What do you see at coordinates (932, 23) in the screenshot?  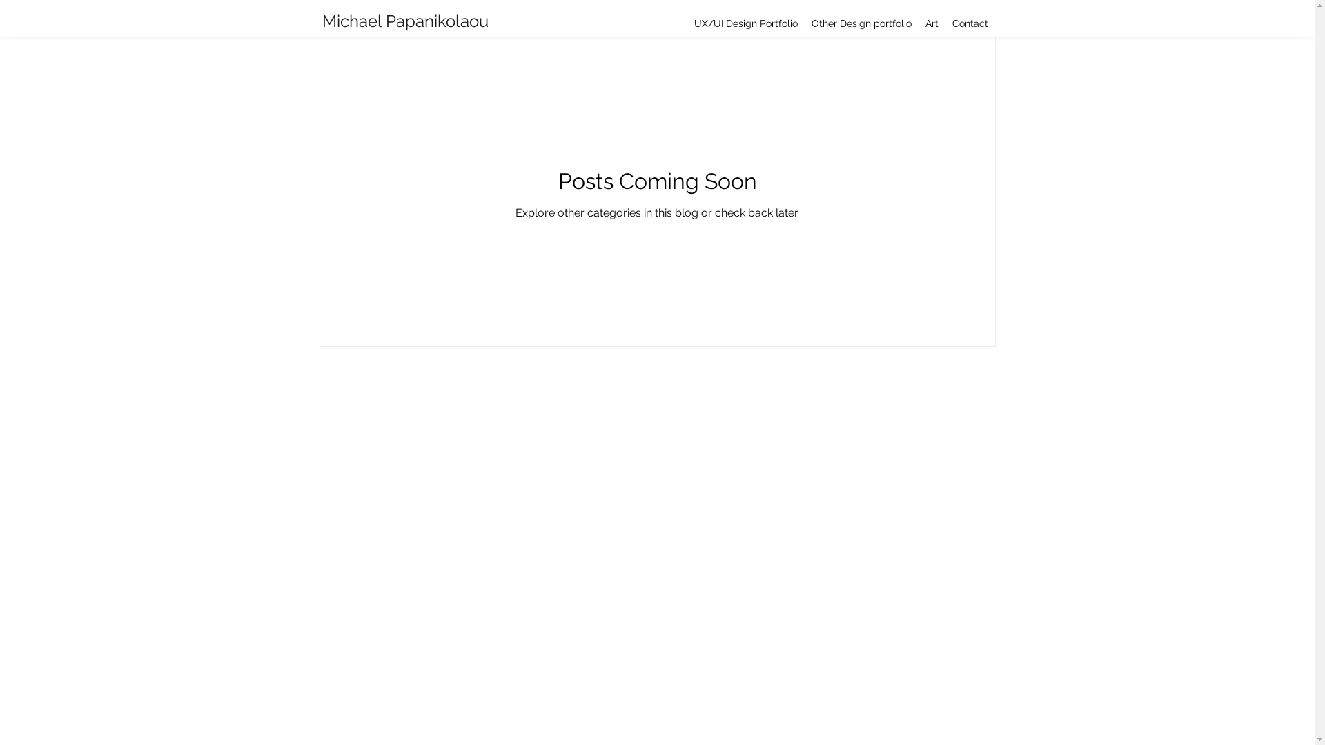 I see `Art` at bounding box center [932, 23].